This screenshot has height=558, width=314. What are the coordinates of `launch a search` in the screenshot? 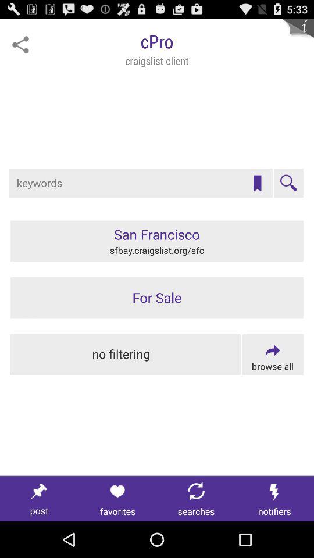 It's located at (288, 183).